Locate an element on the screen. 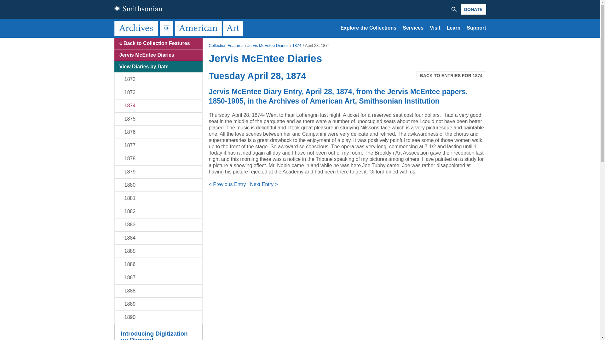  Archives of American Art, Smithsonian Institution is located at coordinates (180, 28).